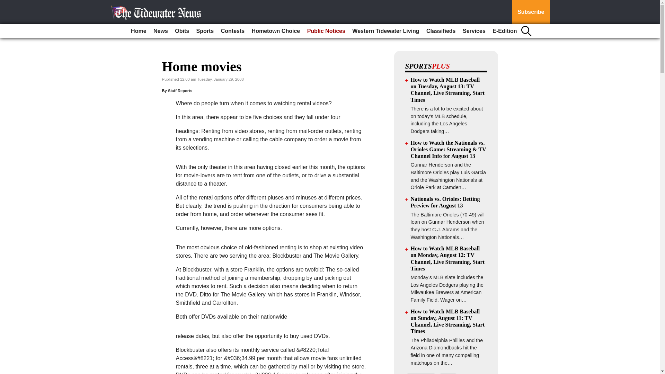  I want to click on Hometown Choice, so click(276, 31).